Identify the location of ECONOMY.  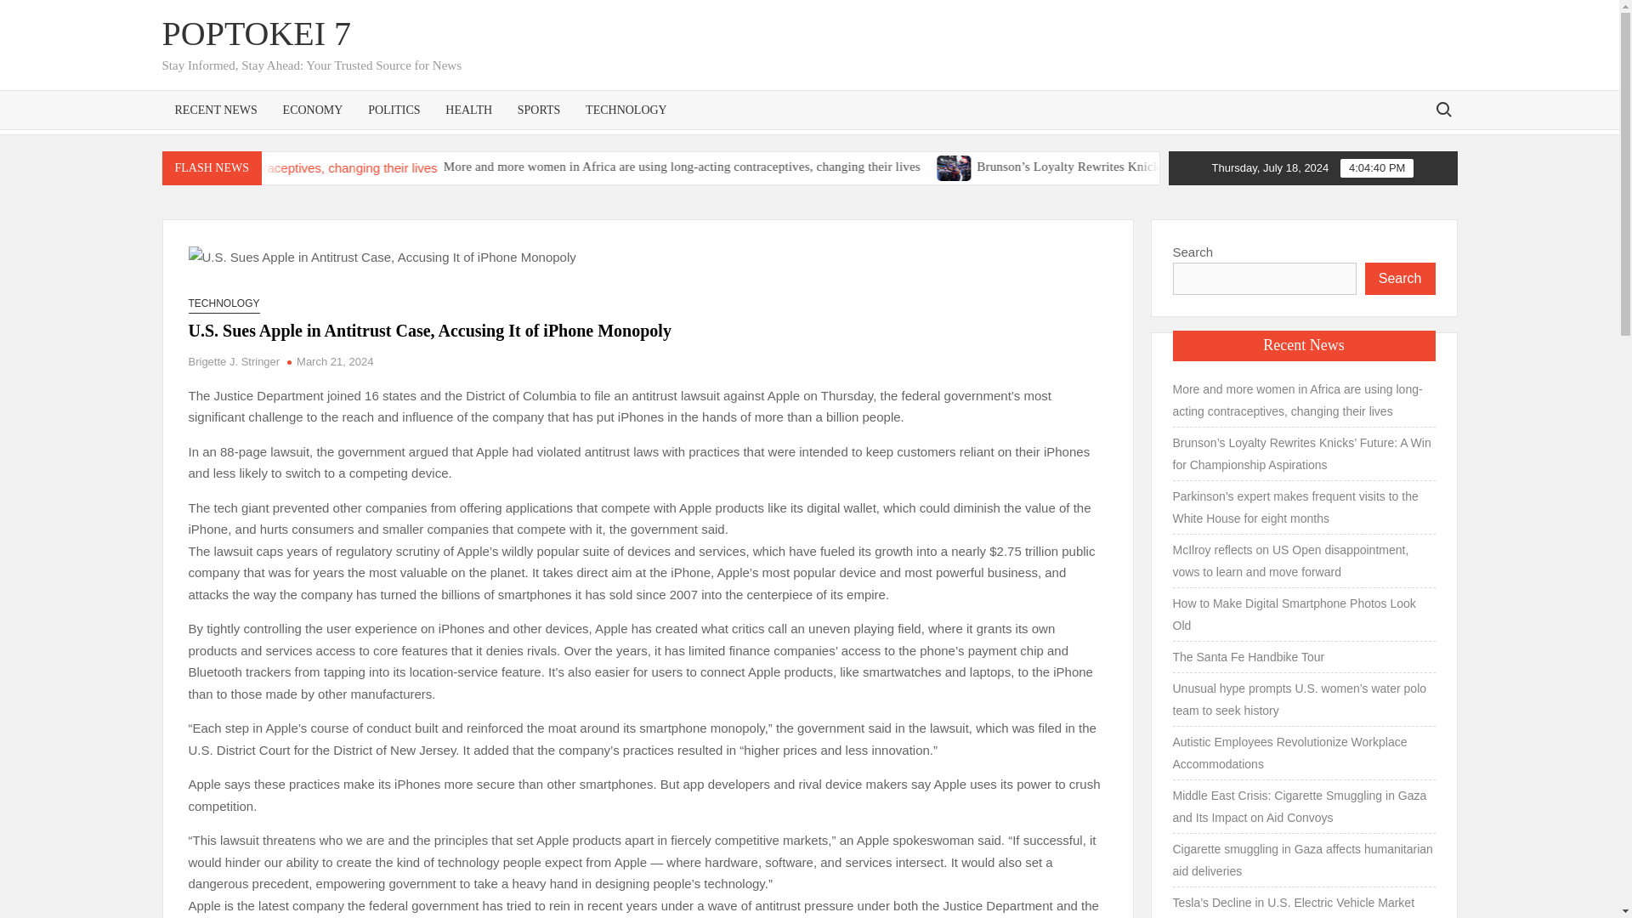
(313, 109).